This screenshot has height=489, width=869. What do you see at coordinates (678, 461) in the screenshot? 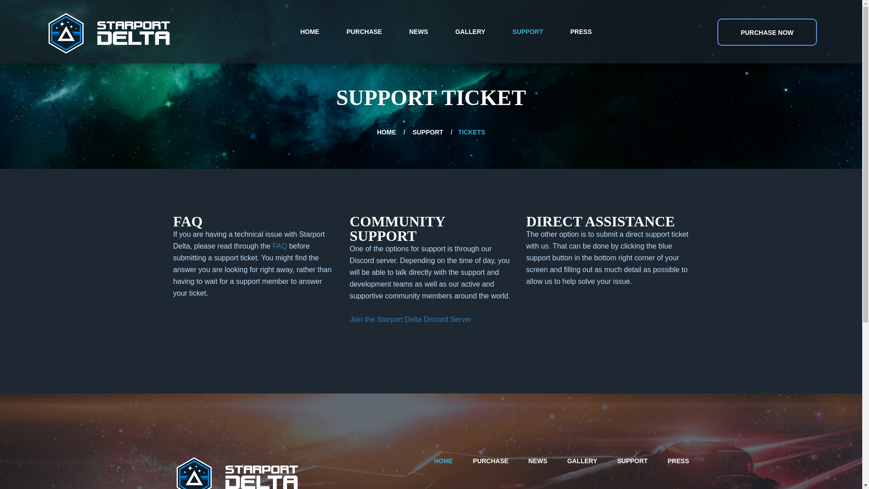
I see `PRESS` at bounding box center [678, 461].